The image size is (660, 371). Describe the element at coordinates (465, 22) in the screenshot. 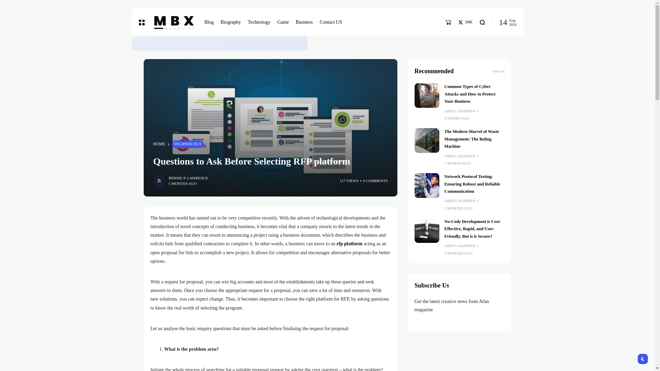

I see `30K` at that location.